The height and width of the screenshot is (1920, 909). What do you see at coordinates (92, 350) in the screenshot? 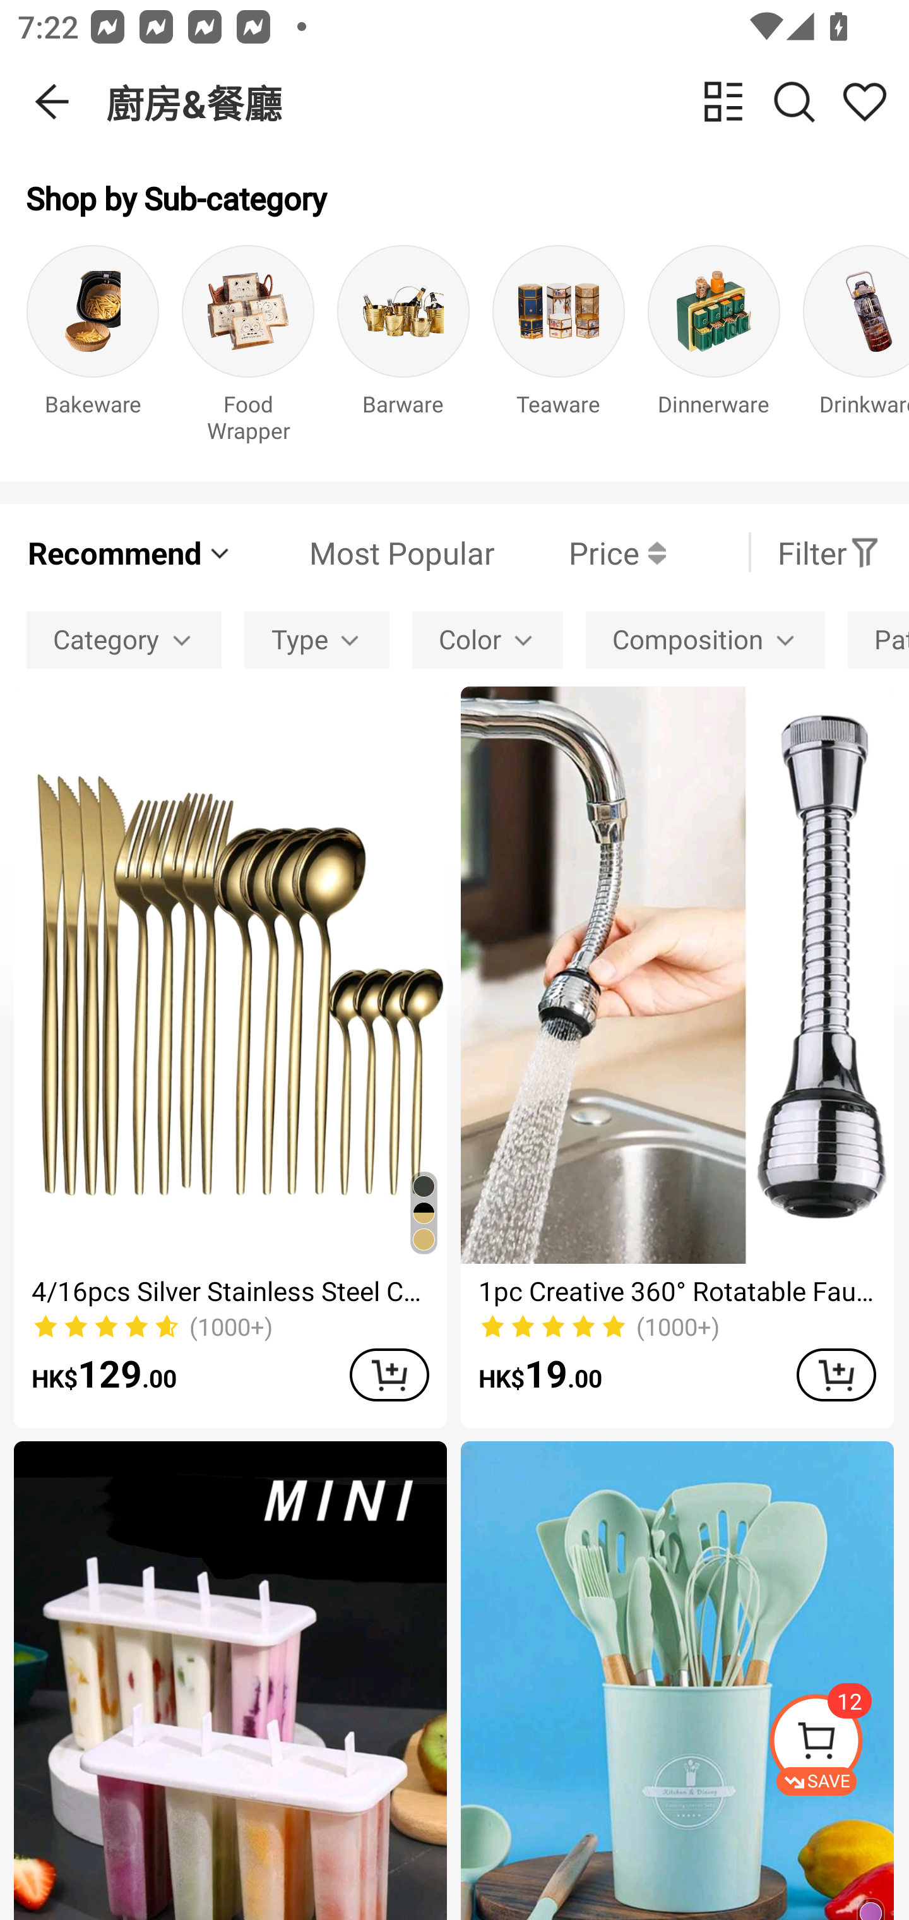
I see `Bakeware` at bounding box center [92, 350].